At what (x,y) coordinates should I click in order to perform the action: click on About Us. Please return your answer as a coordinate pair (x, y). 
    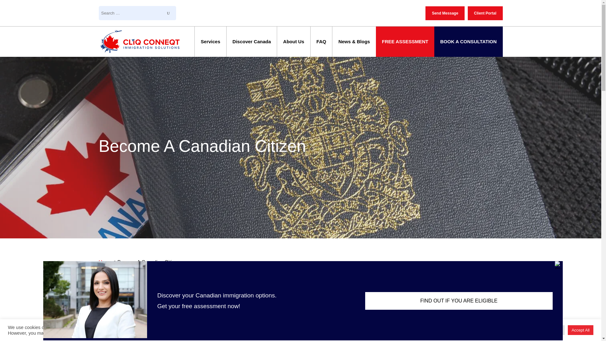
    Looking at the image, I should click on (294, 46).